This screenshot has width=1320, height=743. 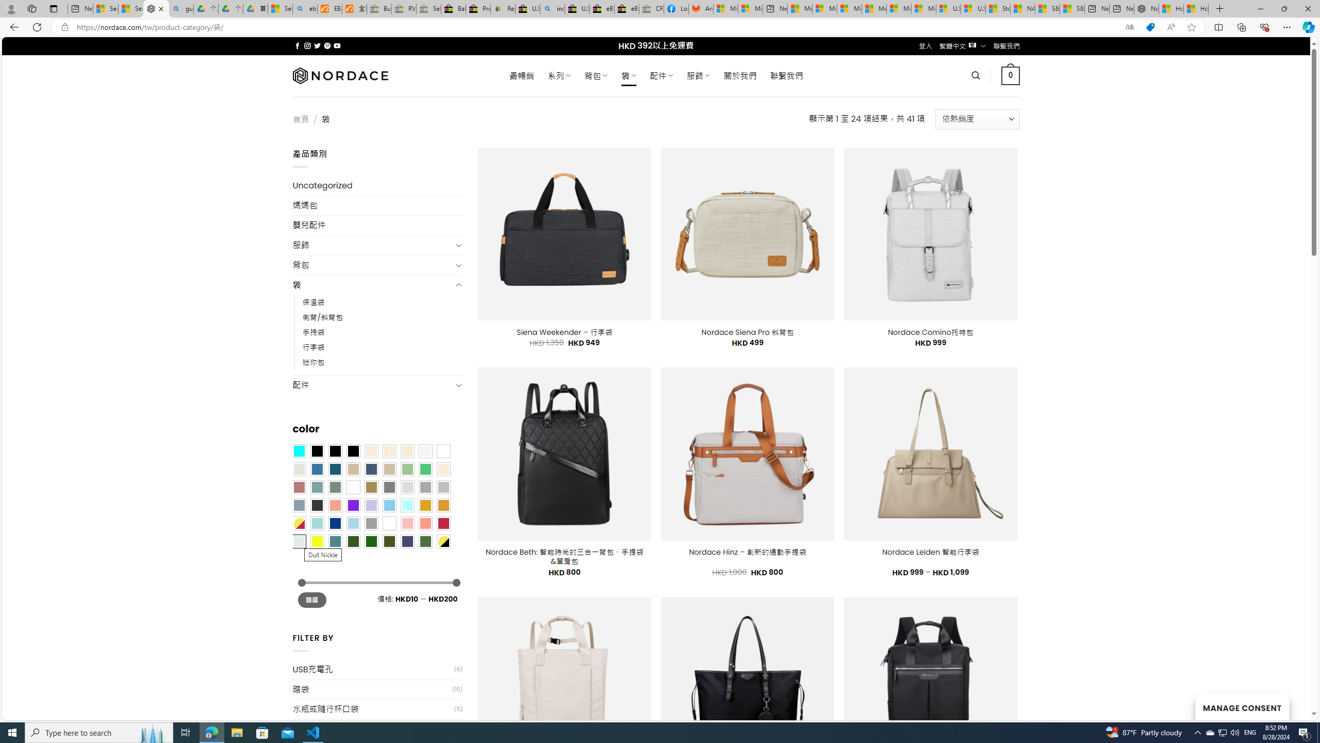 What do you see at coordinates (627, 9) in the screenshot?
I see `eBay Inc. Reports Third Quarter 2023 Results` at bounding box center [627, 9].